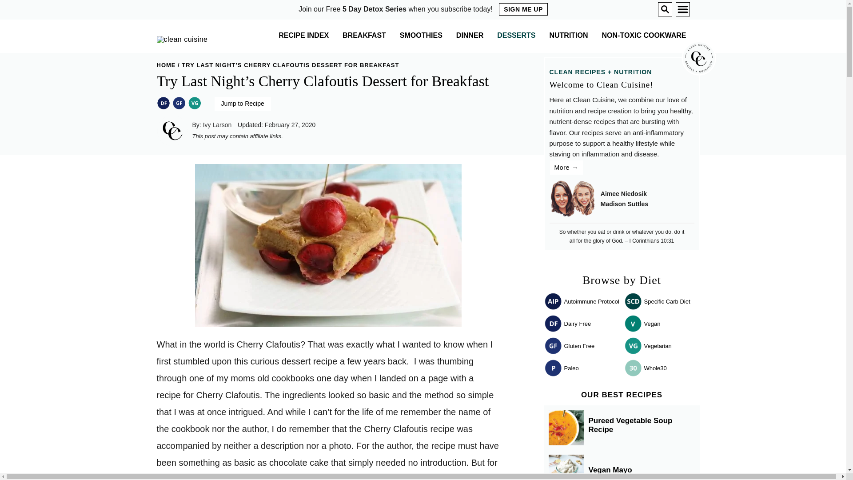 Image resolution: width=853 pixels, height=480 pixels. Describe the element at coordinates (421, 36) in the screenshot. I see `SMOOTHIES` at that location.